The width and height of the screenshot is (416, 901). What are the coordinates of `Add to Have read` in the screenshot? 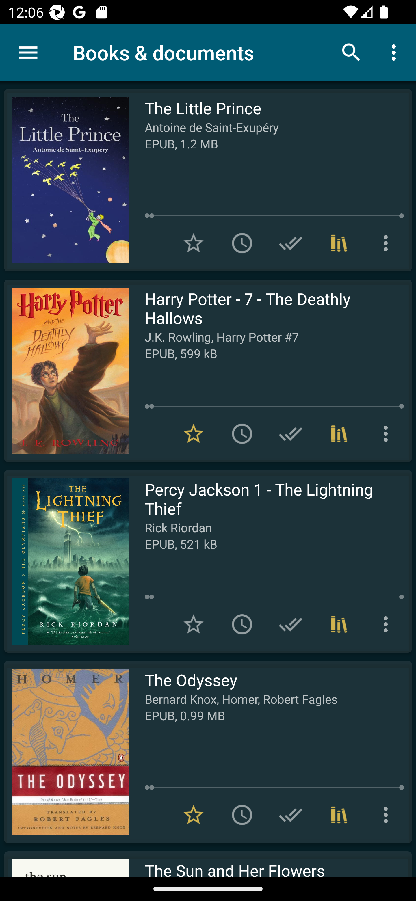 It's located at (291, 624).